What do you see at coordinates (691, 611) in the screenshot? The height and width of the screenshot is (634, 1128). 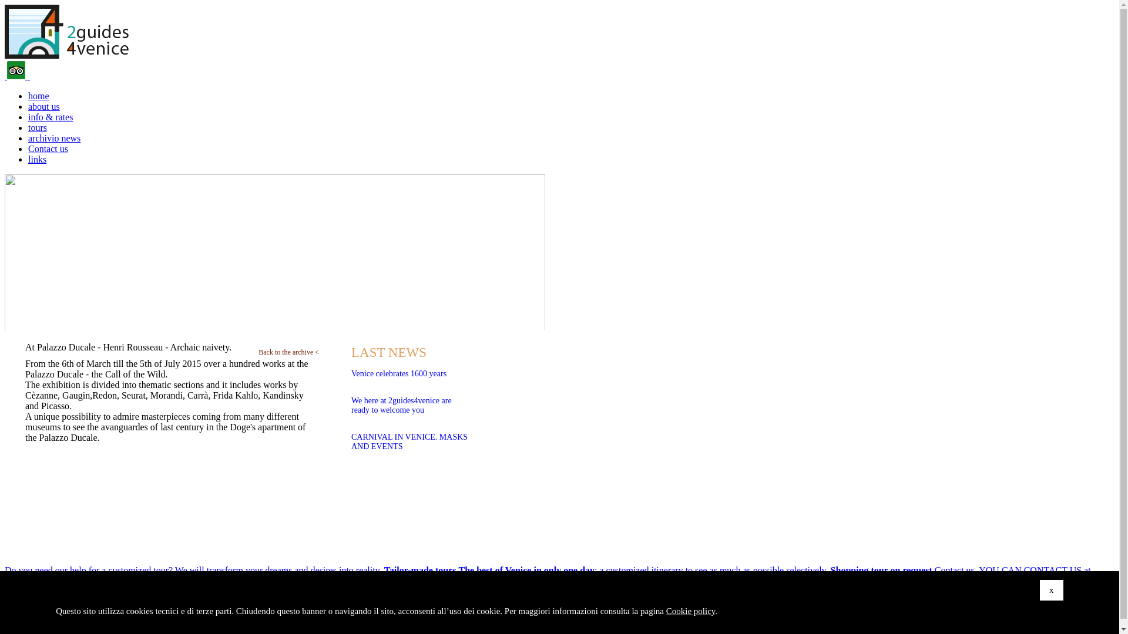 I see `Cookie policy` at bounding box center [691, 611].